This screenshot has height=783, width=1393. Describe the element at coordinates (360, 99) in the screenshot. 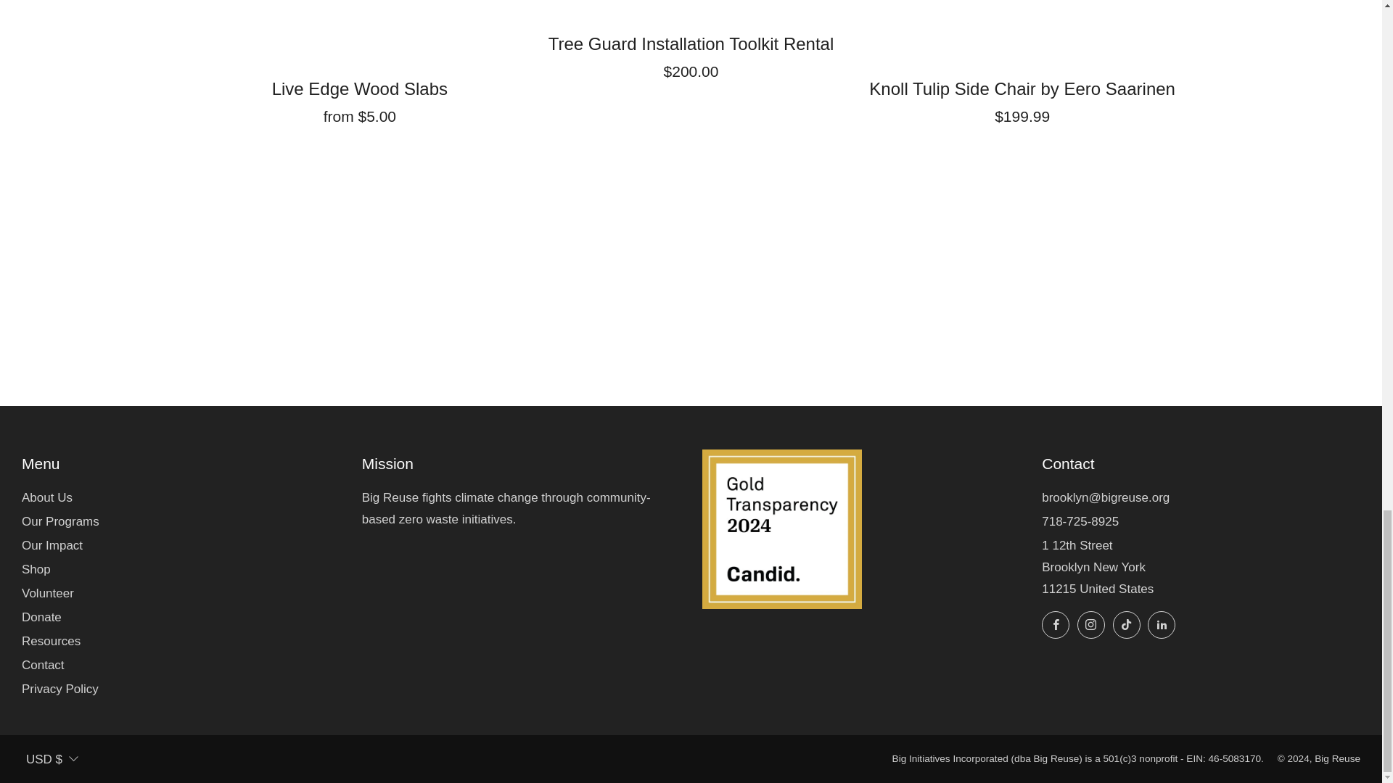

I see `Live Edge Wood Slabs` at that location.